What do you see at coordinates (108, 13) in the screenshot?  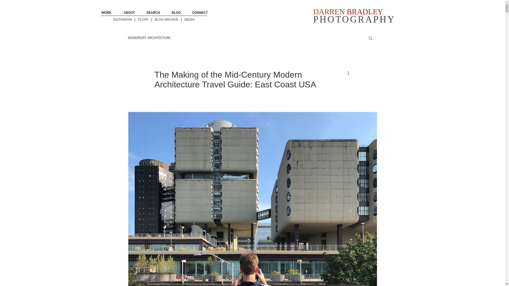 I see `WORK` at bounding box center [108, 13].